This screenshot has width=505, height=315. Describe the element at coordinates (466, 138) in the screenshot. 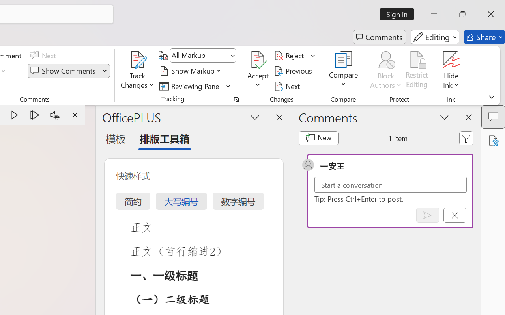

I see `Filter` at that location.